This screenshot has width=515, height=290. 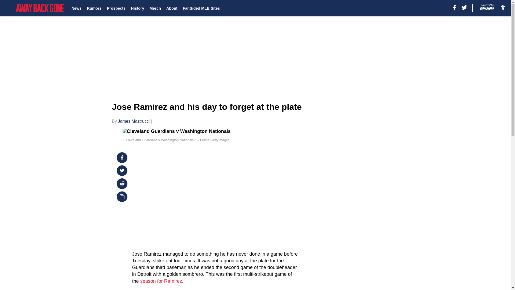 I want to click on About, so click(x=172, y=8).